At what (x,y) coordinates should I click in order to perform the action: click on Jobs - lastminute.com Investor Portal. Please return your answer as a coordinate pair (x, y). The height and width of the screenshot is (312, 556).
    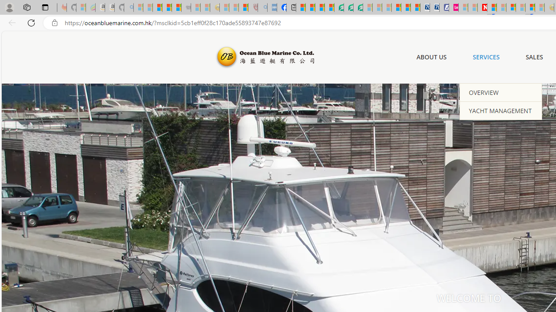
    Looking at the image, I should click on (453, 8).